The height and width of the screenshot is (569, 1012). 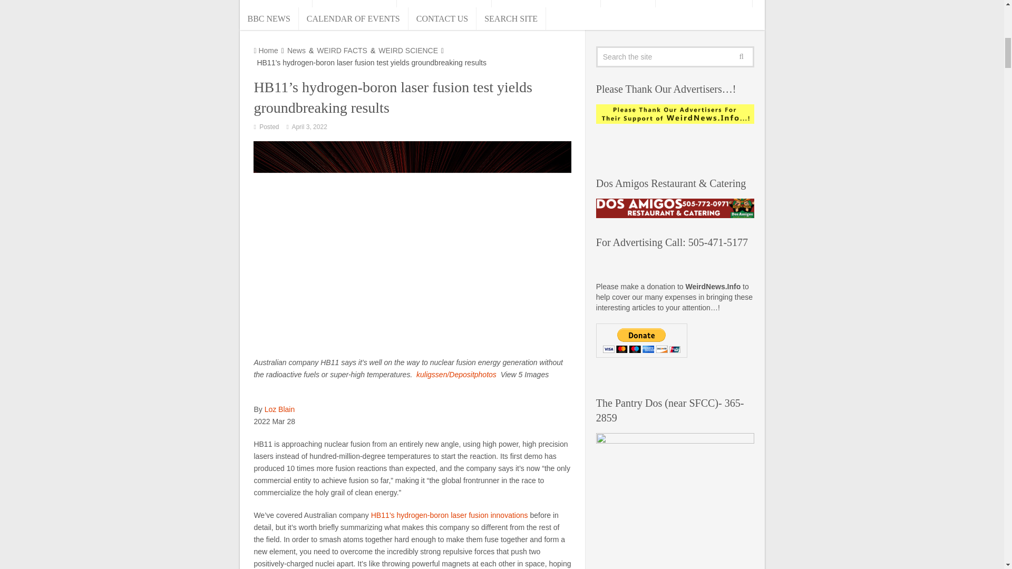 I want to click on CONTACT US, so click(x=443, y=19).